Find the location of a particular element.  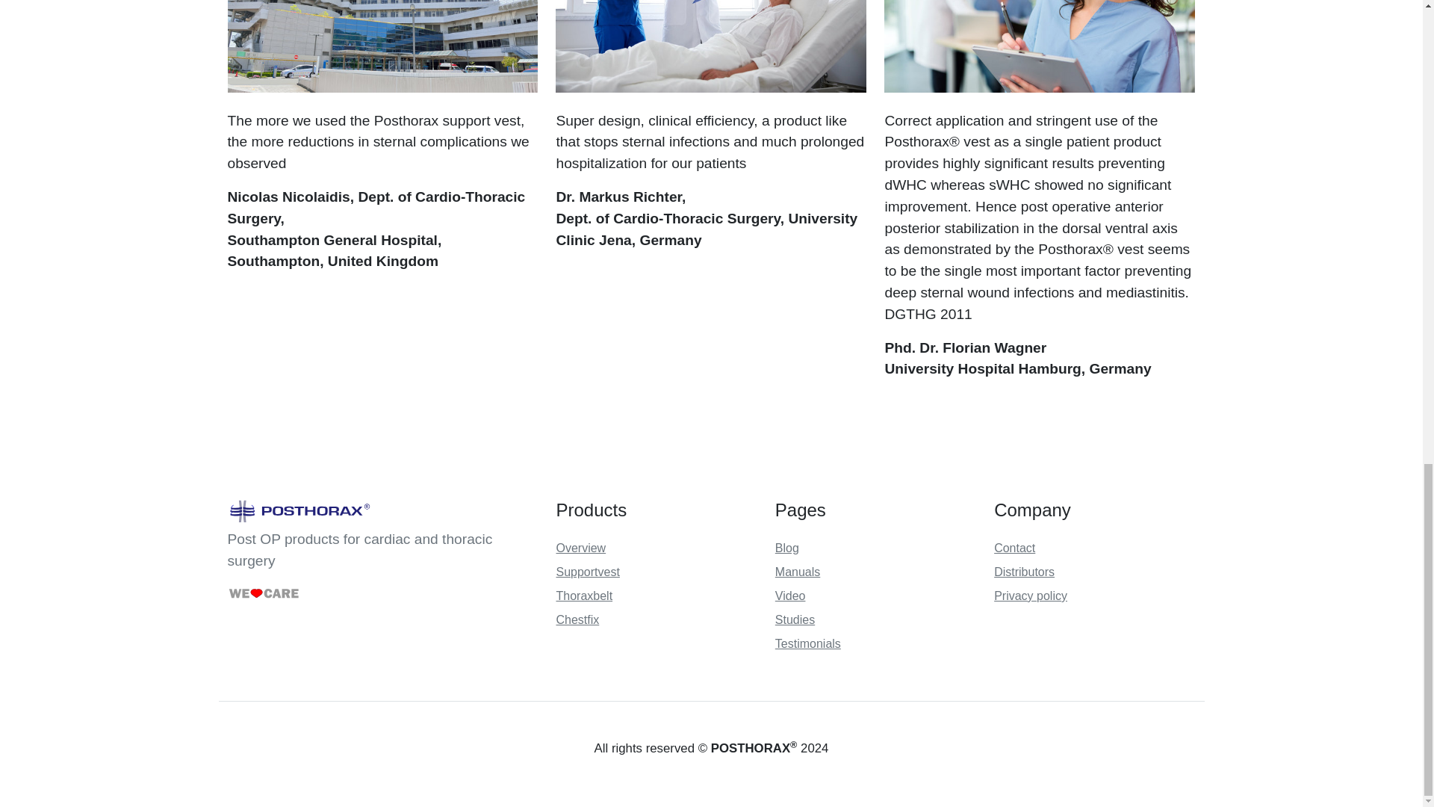

Privacy policy is located at coordinates (1030, 596).